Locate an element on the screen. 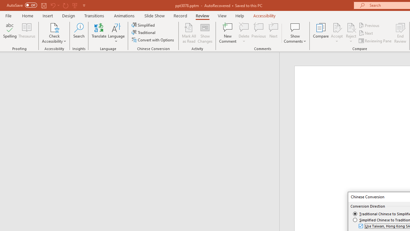  Translate is located at coordinates (99, 33).